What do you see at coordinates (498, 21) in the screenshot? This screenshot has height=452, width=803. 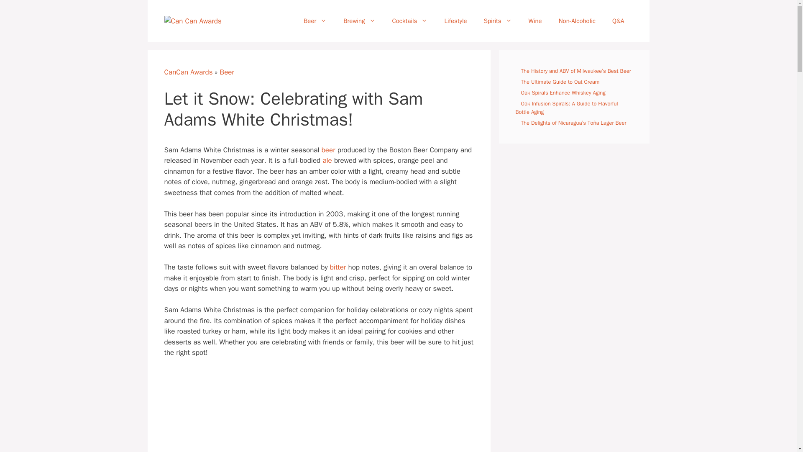 I see `Spirits` at bounding box center [498, 21].